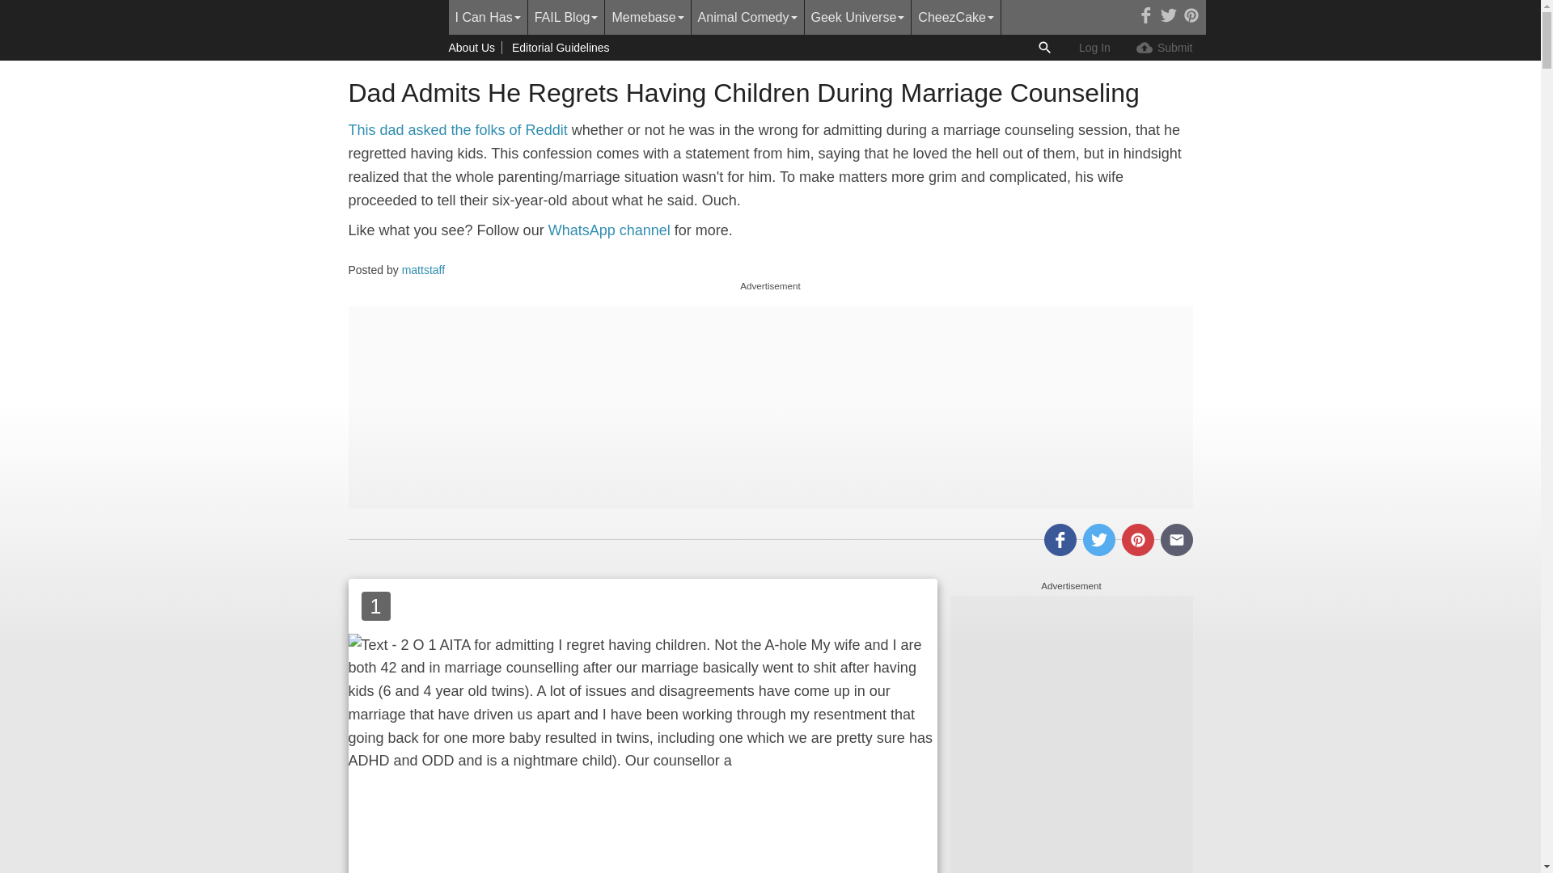  I want to click on World's largest collection of cat memes and other animals, so click(487, 18).